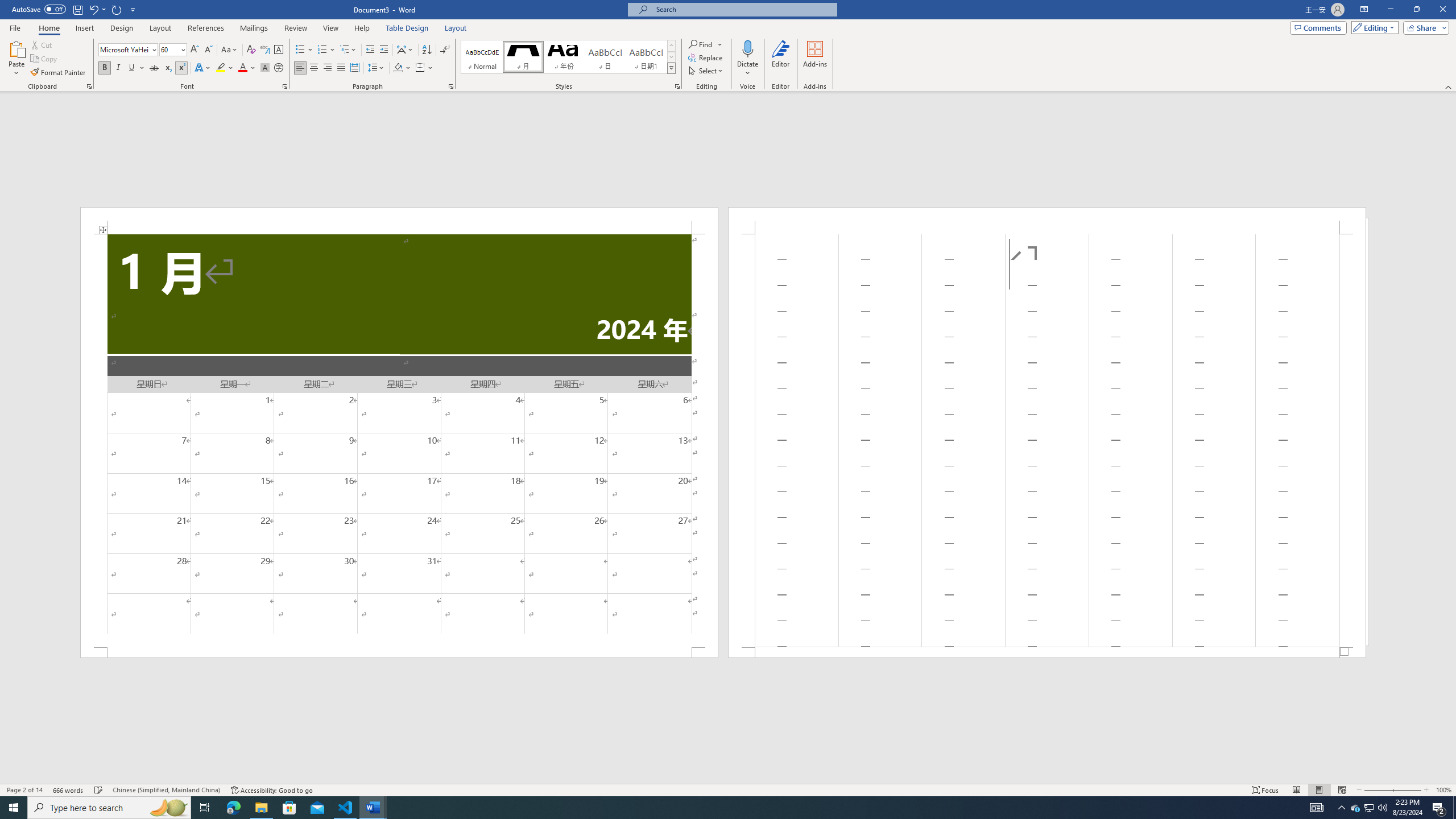 This screenshot has width=1456, height=819. What do you see at coordinates (399, 440) in the screenshot?
I see `Page 1 content` at bounding box center [399, 440].